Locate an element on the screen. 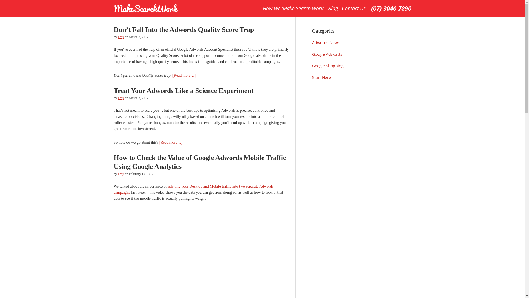 The image size is (529, 298). Contact Us is located at coordinates (353, 8).